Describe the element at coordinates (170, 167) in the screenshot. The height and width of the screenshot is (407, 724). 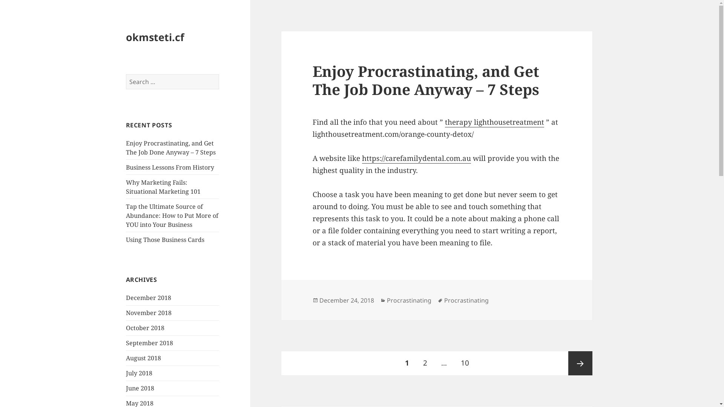
I see `Business Lessons From History` at that location.